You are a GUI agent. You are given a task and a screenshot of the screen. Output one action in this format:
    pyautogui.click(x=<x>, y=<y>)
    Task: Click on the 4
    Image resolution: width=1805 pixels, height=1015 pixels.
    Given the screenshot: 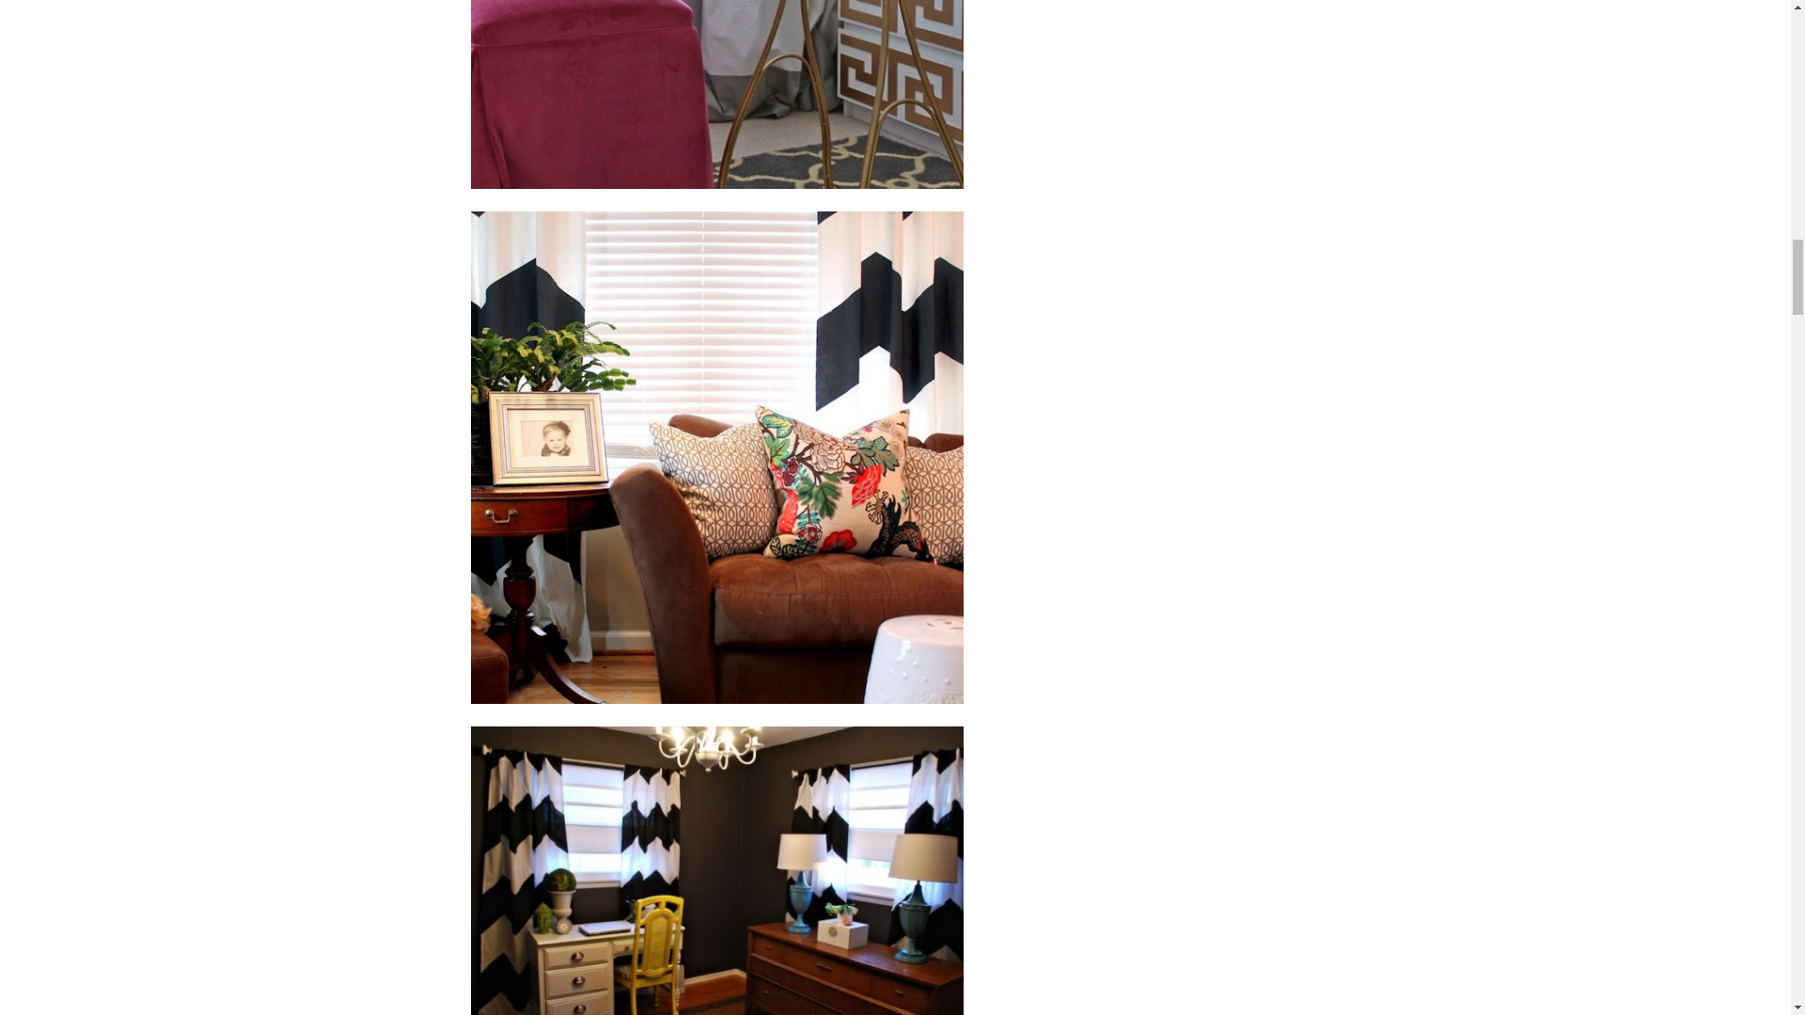 What is the action you would take?
    pyautogui.click(x=715, y=94)
    